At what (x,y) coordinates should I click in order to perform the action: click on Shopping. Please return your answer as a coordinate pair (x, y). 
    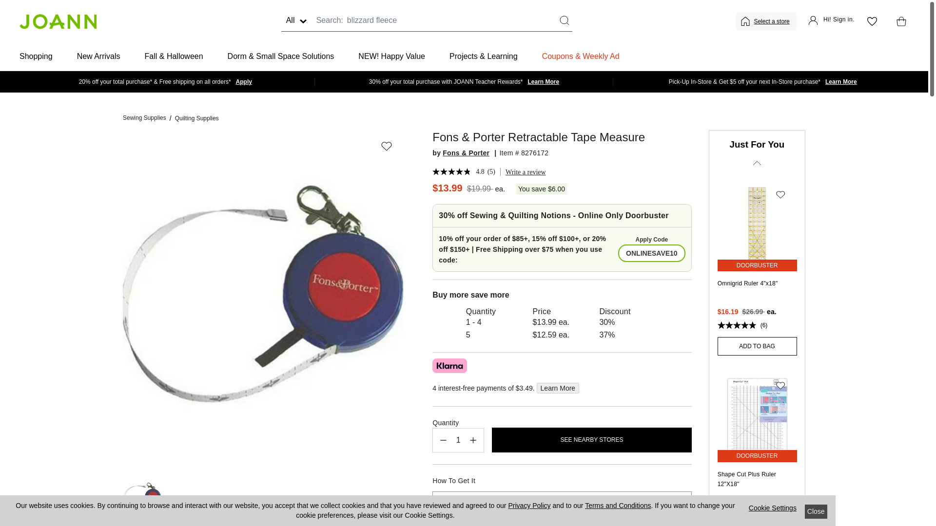
    Looking at the image, I should click on (36, 56).